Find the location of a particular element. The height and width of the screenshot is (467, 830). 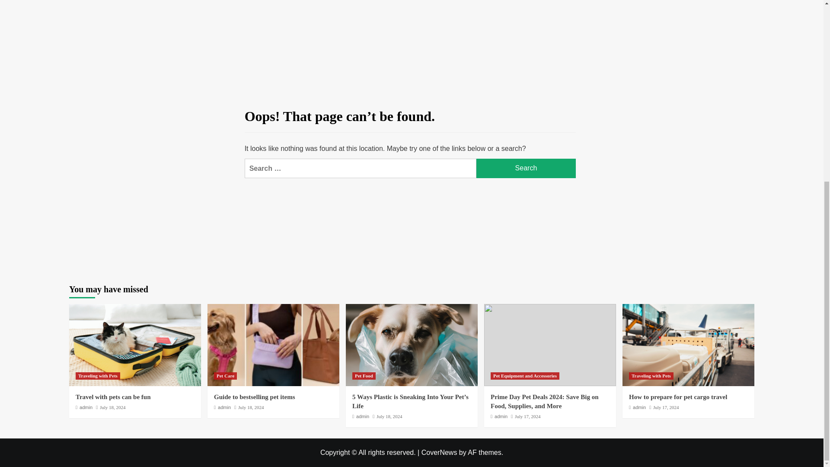

Pet Care is located at coordinates (225, 376).